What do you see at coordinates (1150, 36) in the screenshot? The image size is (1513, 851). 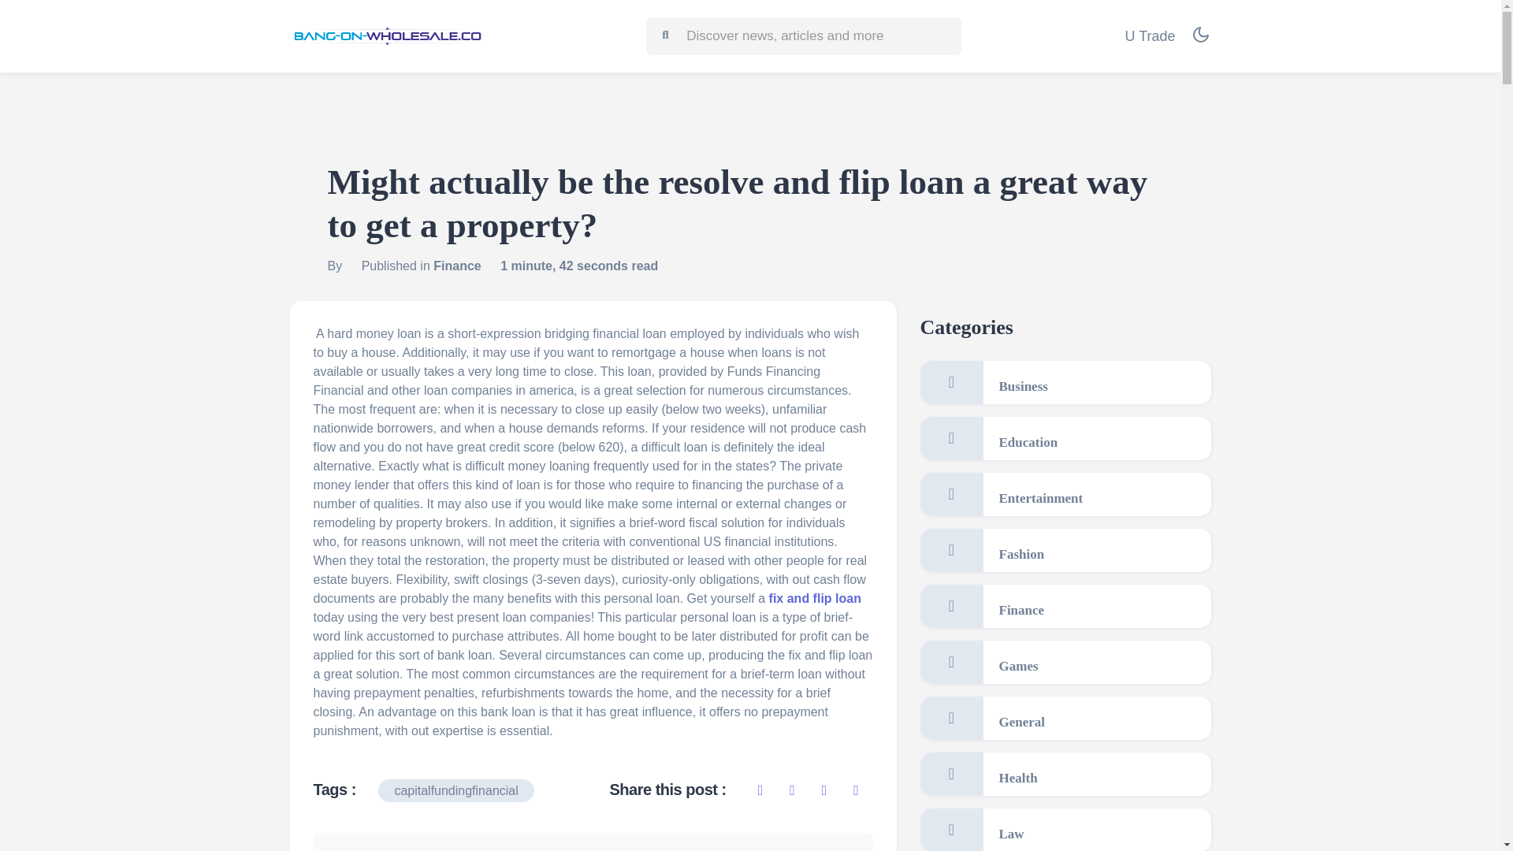 I see `U Trade` at bounding box center [1150, 36].